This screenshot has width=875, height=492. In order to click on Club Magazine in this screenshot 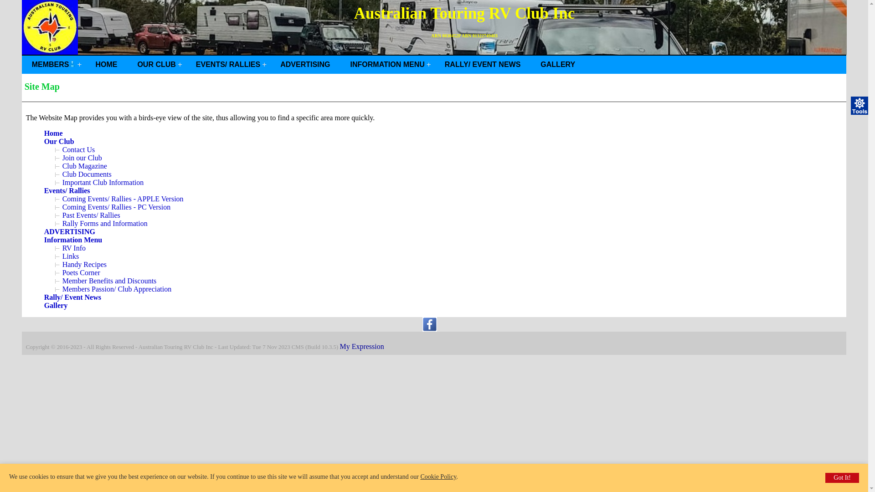, I will do `click(85, 166)`.